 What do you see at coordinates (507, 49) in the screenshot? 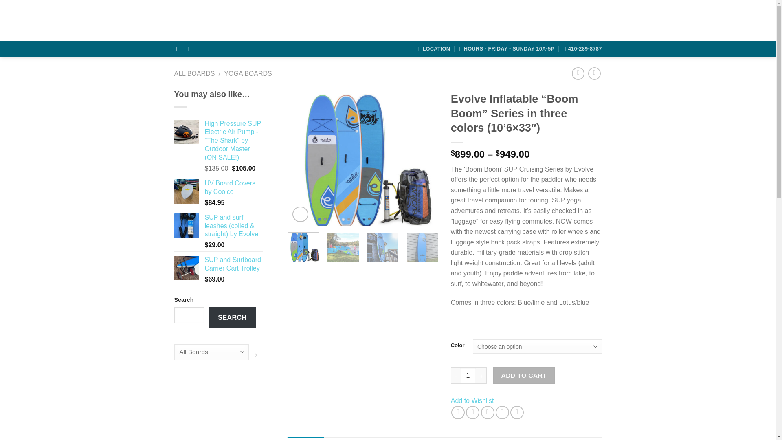
I see `Hours -  Friday - Sunday 10a-5p ` at bounding box center [507, 49].